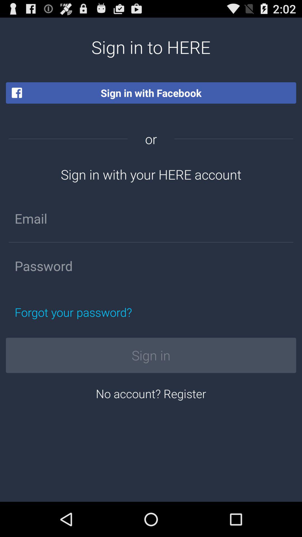 The height and width of the screenshot is (537, 302). What do you see at coordinates (100, 312) in the screenshot?
I see `launch the forgot your password?` at bounding box center [100, 312].